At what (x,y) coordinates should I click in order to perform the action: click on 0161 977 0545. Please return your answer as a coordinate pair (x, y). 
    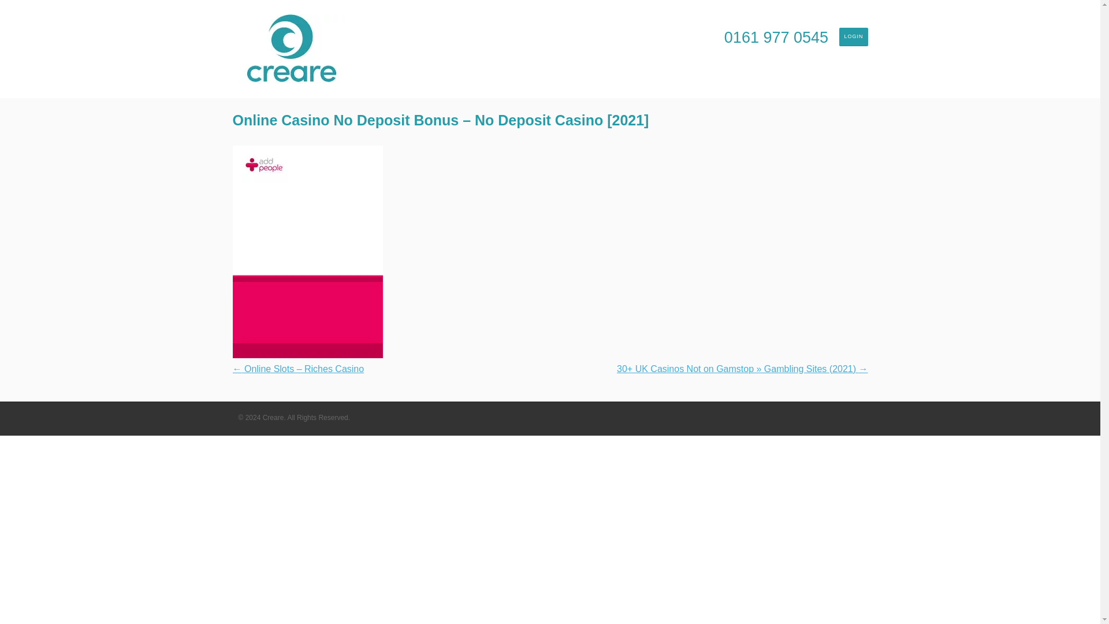
    Looking at the image, I should click on (776, 38).